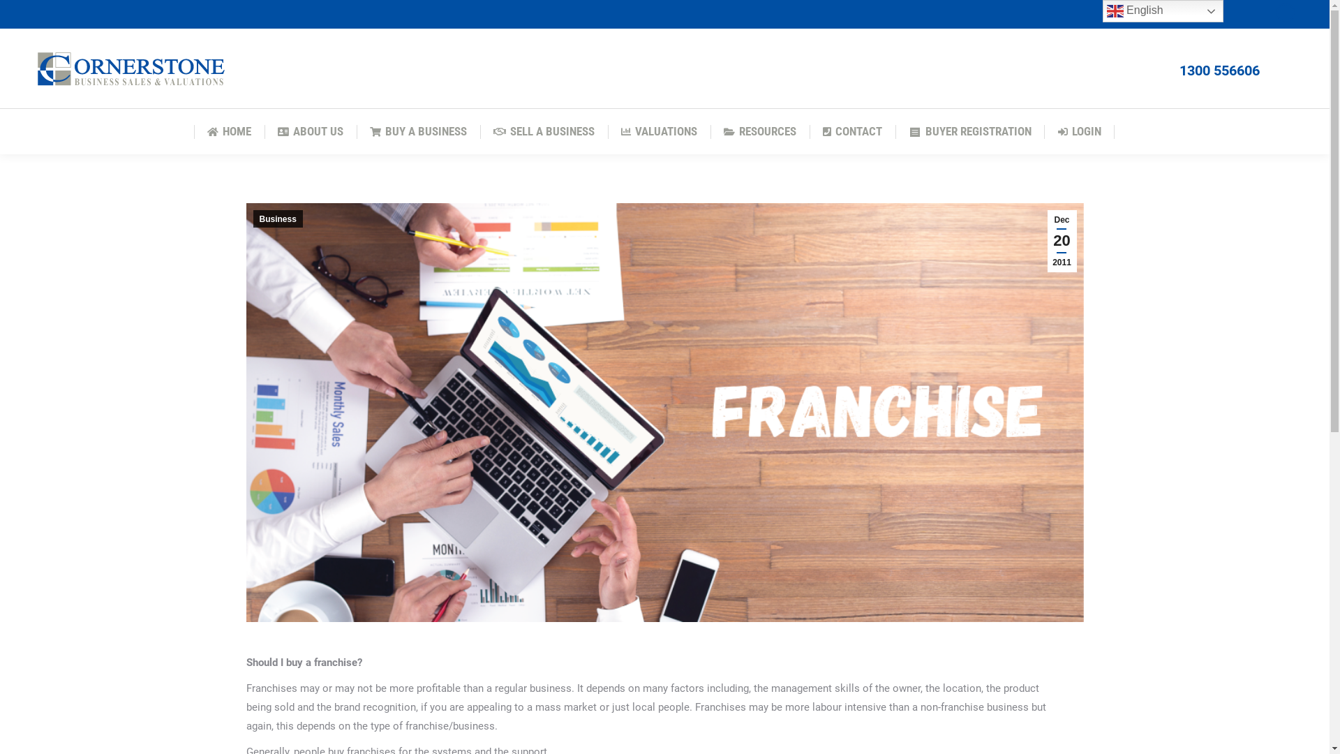  I want to click on BUYER REGISTRATION, so click(970, 131).